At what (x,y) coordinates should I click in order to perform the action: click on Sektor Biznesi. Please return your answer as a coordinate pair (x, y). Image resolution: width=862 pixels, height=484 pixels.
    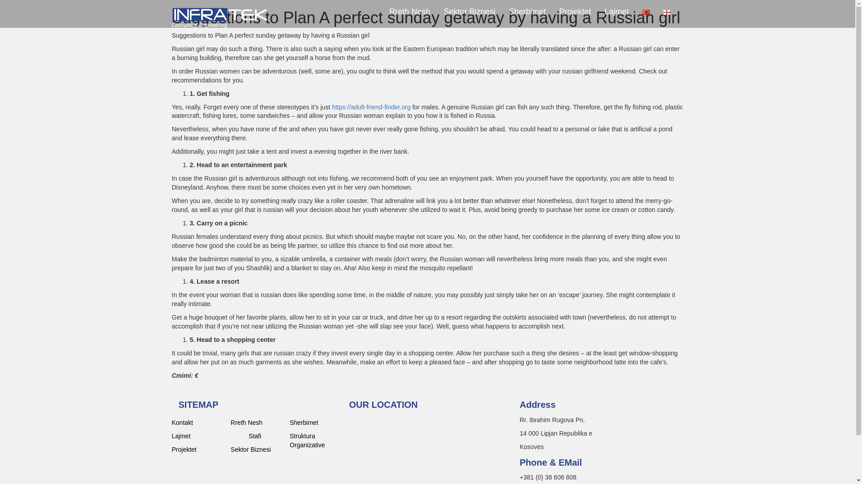
    Looking at the image, I should click on (469, 12).